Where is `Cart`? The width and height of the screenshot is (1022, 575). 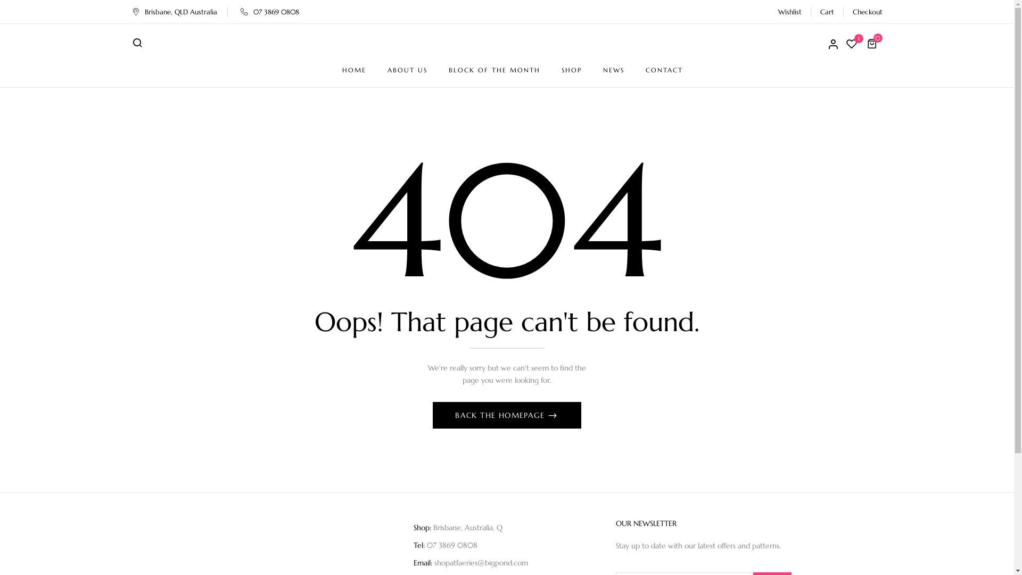
Cart is located at coordinates (827, 12).